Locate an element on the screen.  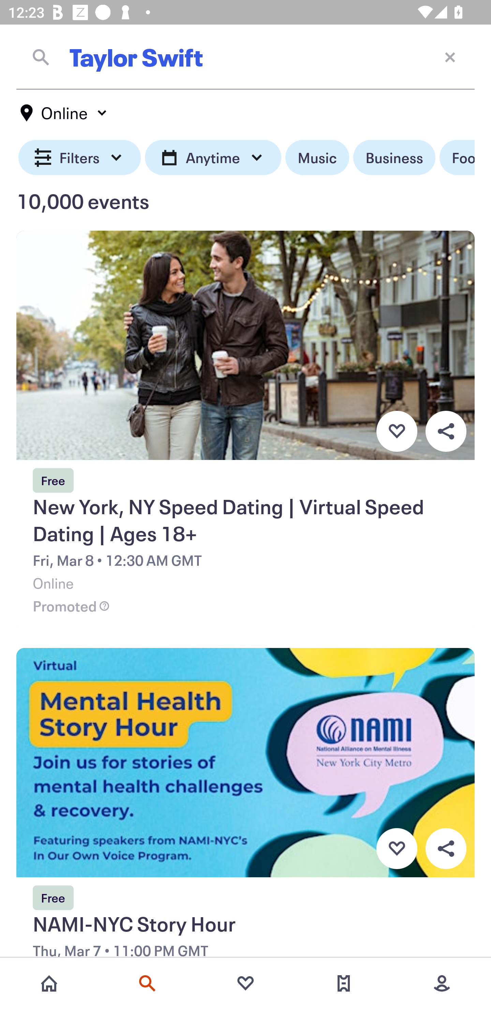
Overflow menu button is located at coordinates (446, 431).